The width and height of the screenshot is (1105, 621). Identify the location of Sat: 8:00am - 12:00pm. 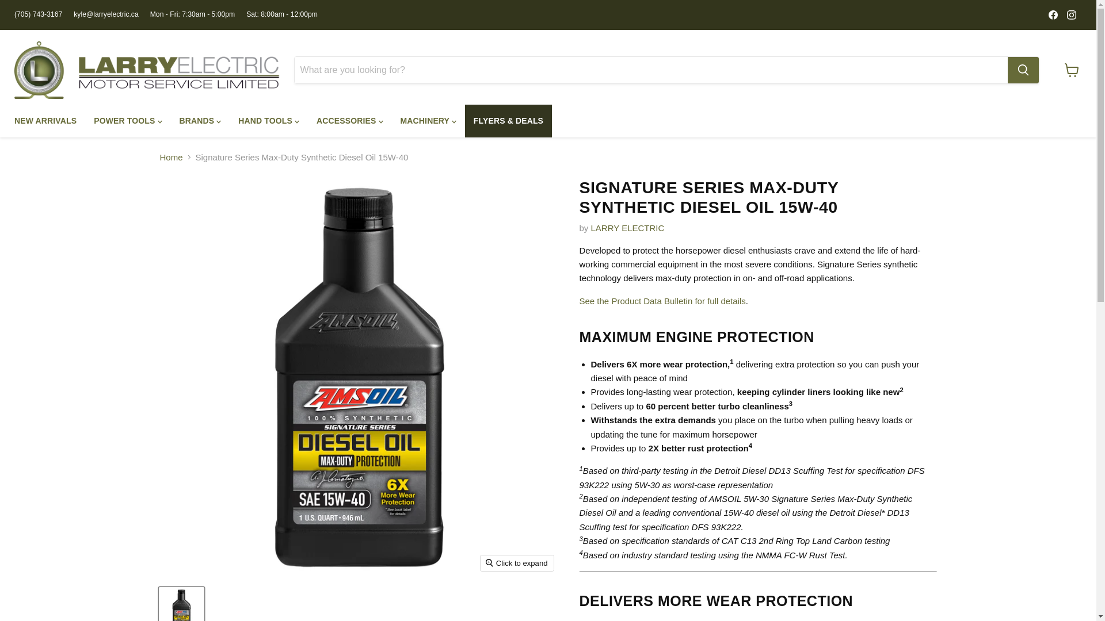
(282, 14).